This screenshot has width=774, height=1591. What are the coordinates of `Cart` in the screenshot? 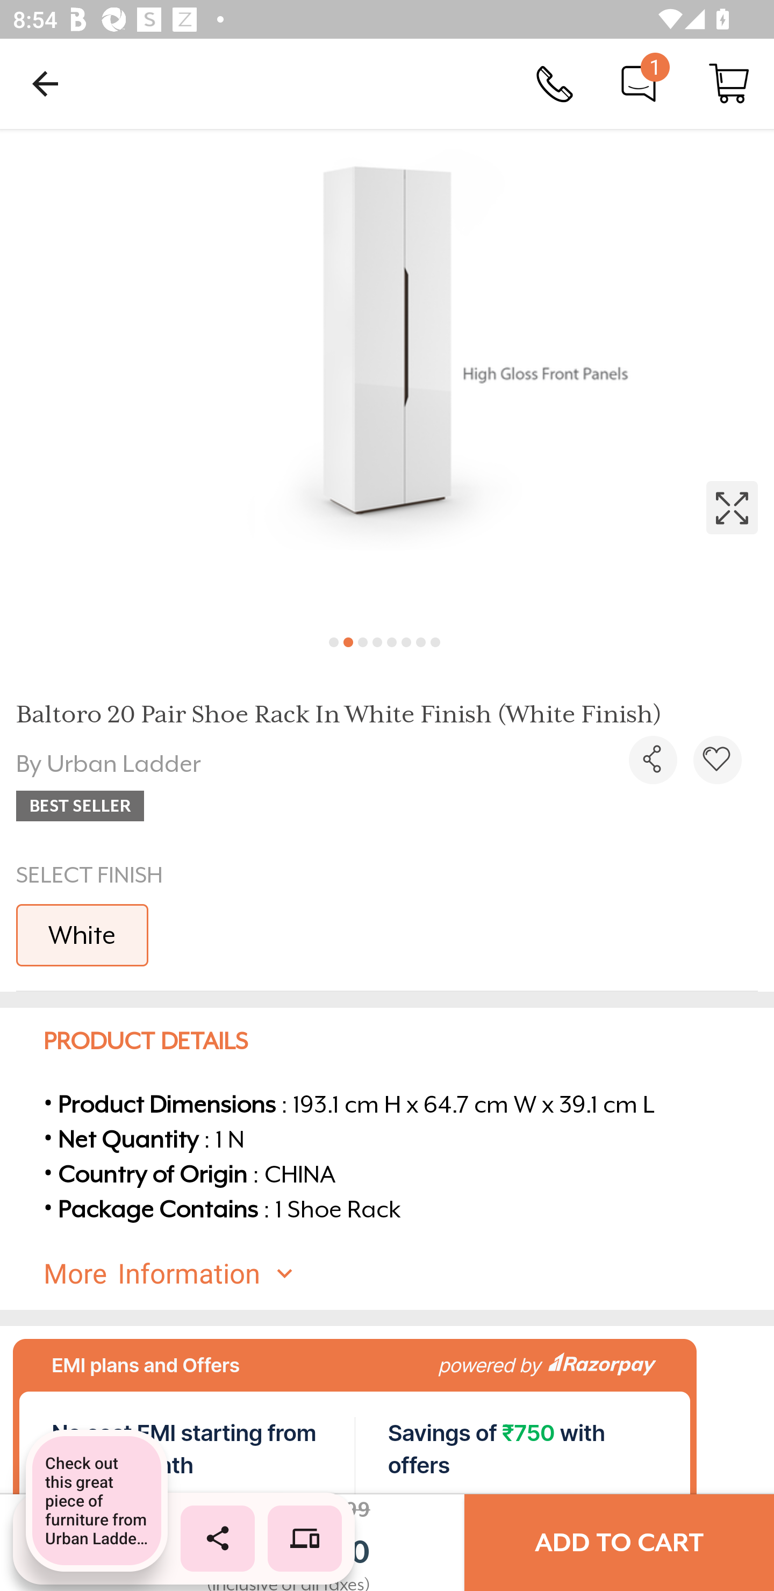 It's located at (729, 83).